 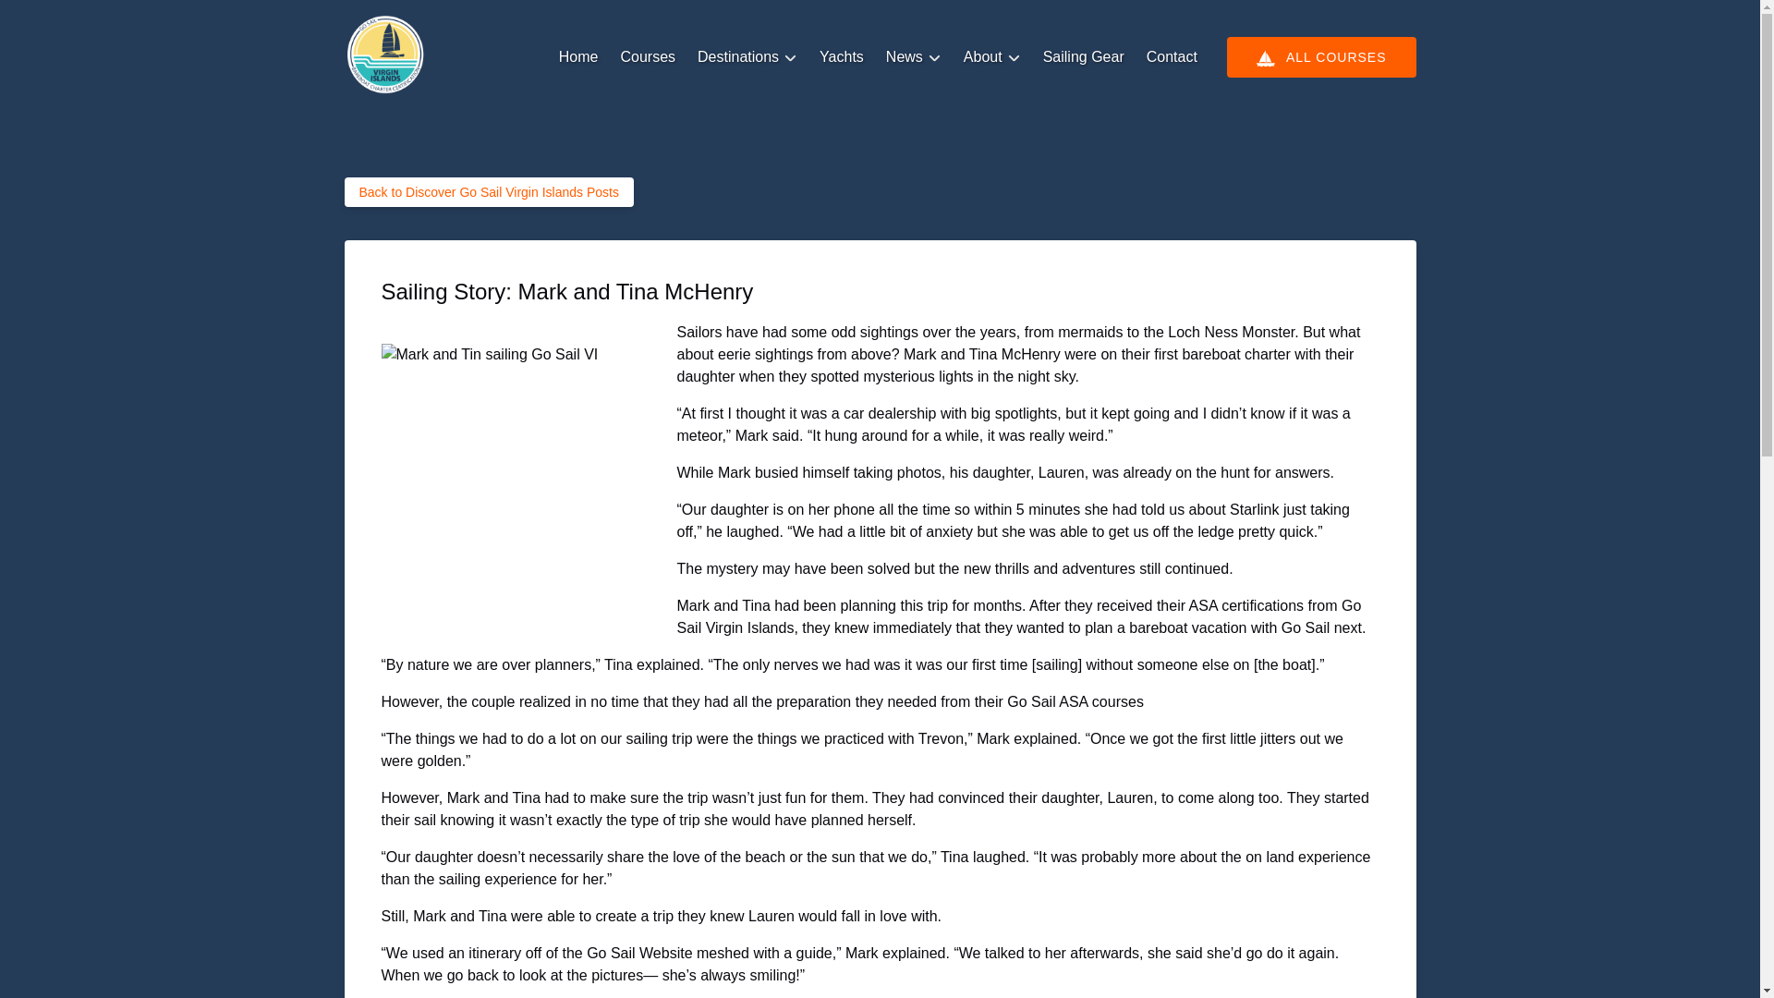 I want to click on Back to Discover Go Sail Virgin Islands Posts, so click(x=488, y=192).